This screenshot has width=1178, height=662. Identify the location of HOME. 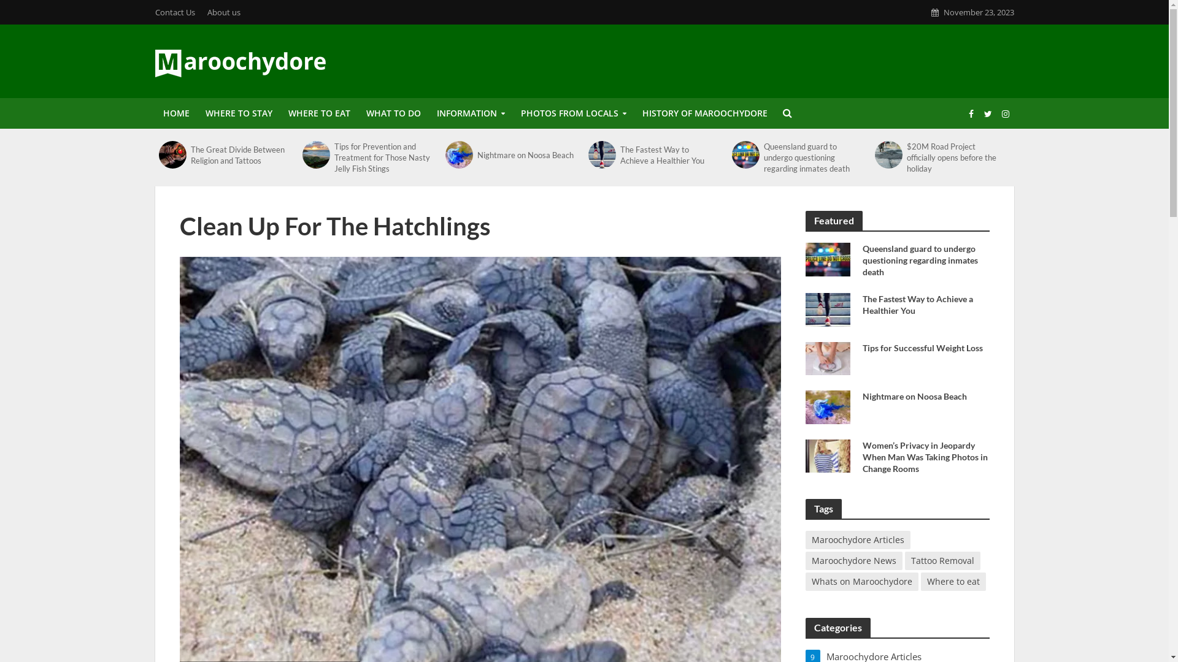
(175, 113).